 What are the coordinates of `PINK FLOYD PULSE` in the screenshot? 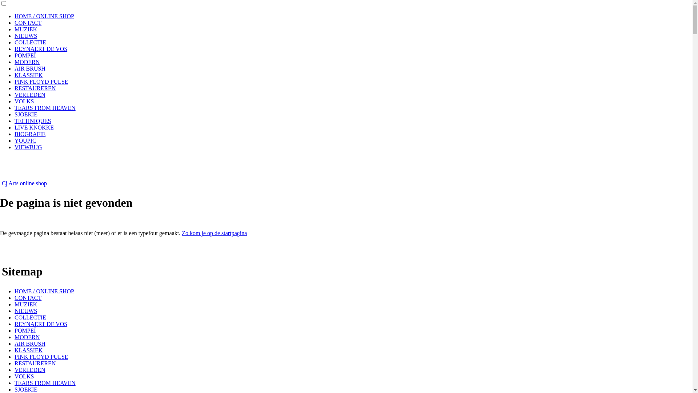 It's located at (41, 357).